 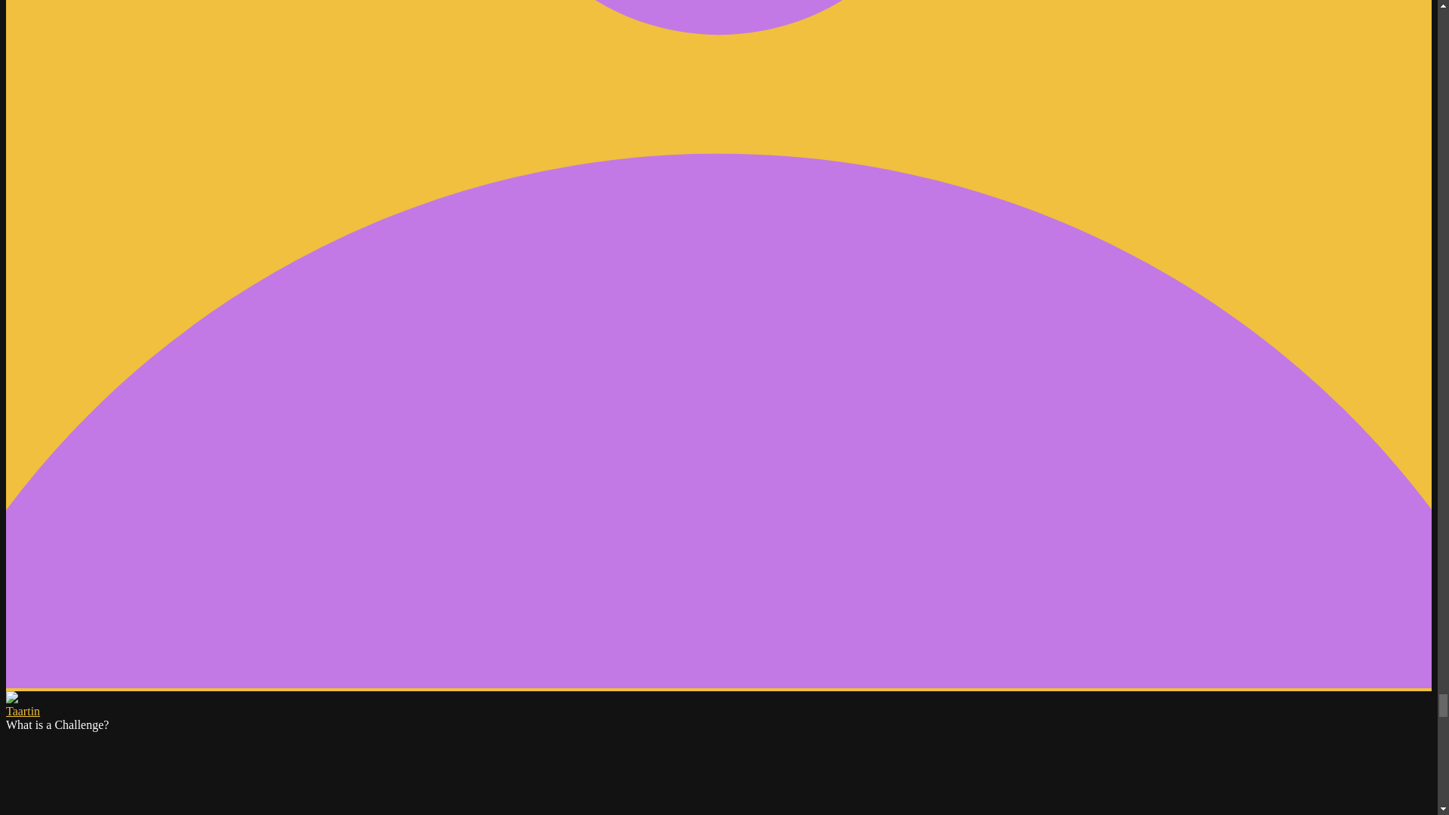 What do you see at coordinates (23, 711) in the screenshot?
I see `Taartin` at bounding box center [23, 711].